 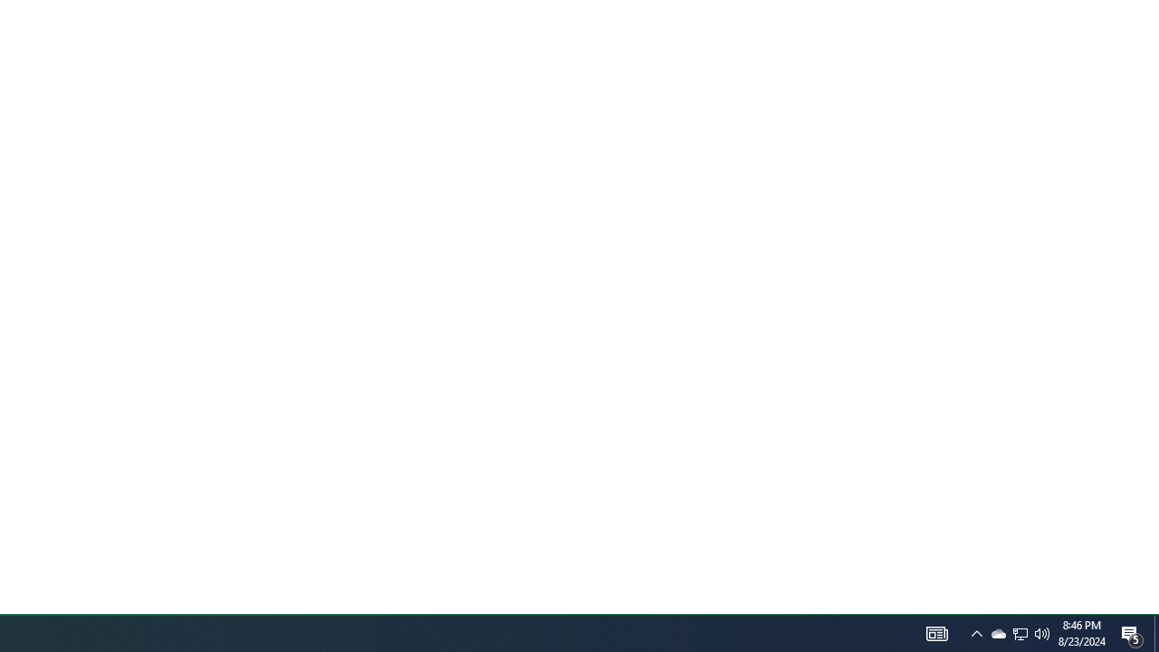 What do you see at coordinates (976, 634) in the screenshot?
I see `Notification Chevron` at bounding box center [976, 634].